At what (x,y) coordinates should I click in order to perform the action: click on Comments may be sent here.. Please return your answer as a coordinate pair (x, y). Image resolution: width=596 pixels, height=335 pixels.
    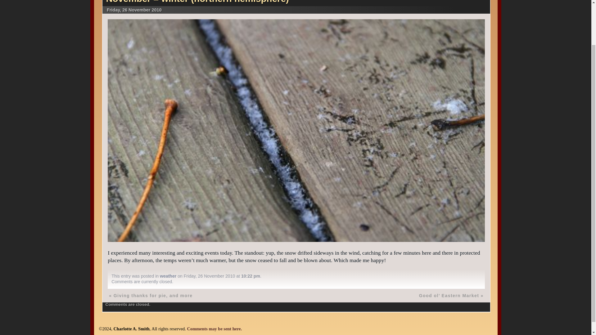
    Looking at the image, I should click on (214, 329).